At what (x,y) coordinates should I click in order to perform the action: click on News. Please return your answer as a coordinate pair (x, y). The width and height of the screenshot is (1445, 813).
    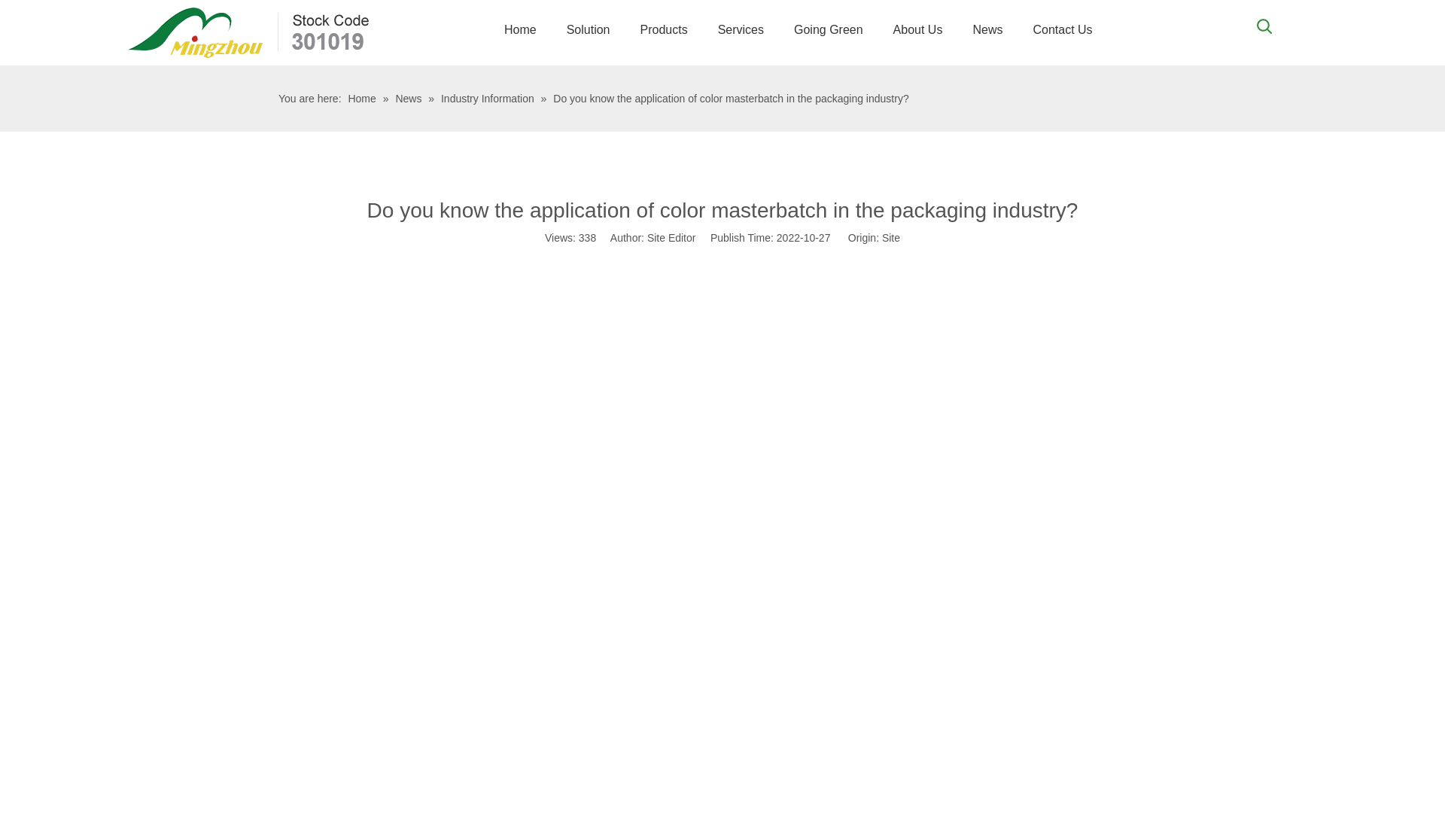
    Looking at the image, I should click on (987, 30).